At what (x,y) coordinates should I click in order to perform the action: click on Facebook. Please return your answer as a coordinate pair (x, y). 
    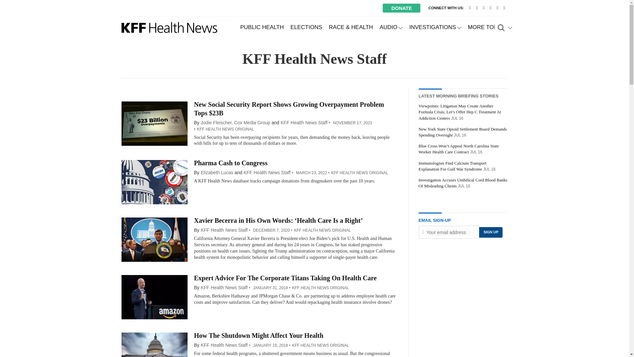
    Looking at the image, I should click on (483, 8).